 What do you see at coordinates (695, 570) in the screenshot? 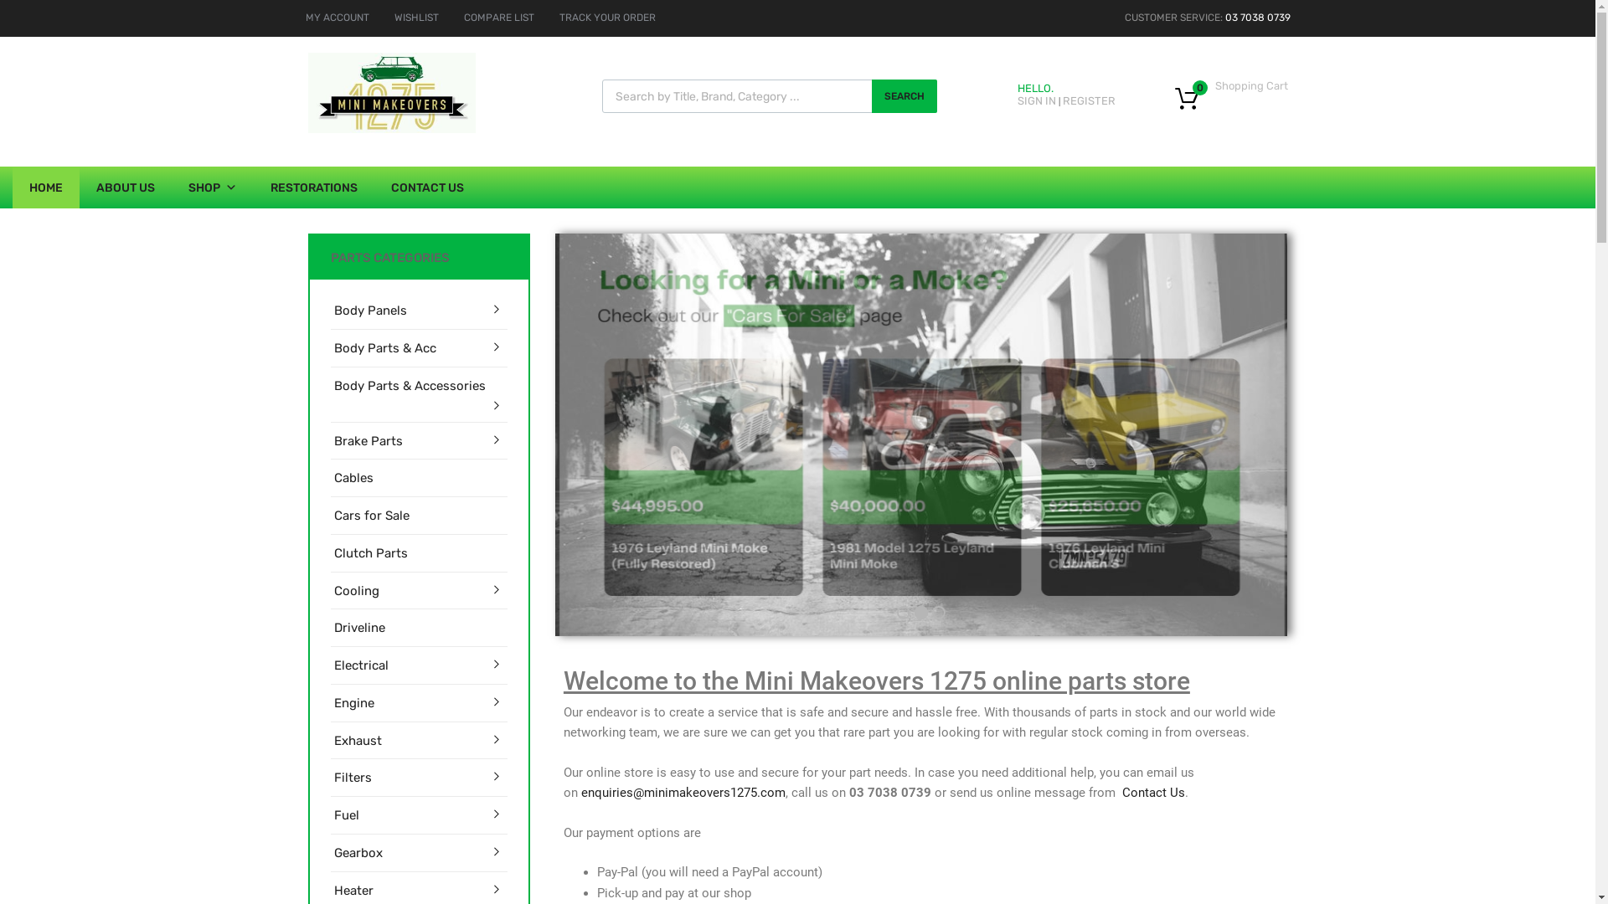
I see `ABOUT US` at bounding box center [695, 570].